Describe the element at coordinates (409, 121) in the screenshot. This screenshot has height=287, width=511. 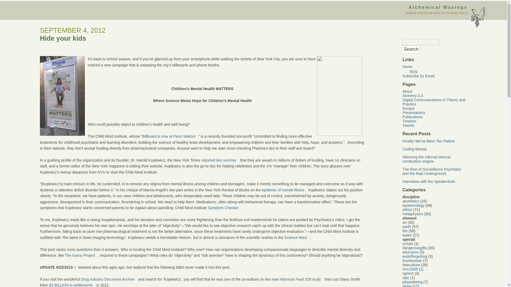
I see `Timeline` at that location.